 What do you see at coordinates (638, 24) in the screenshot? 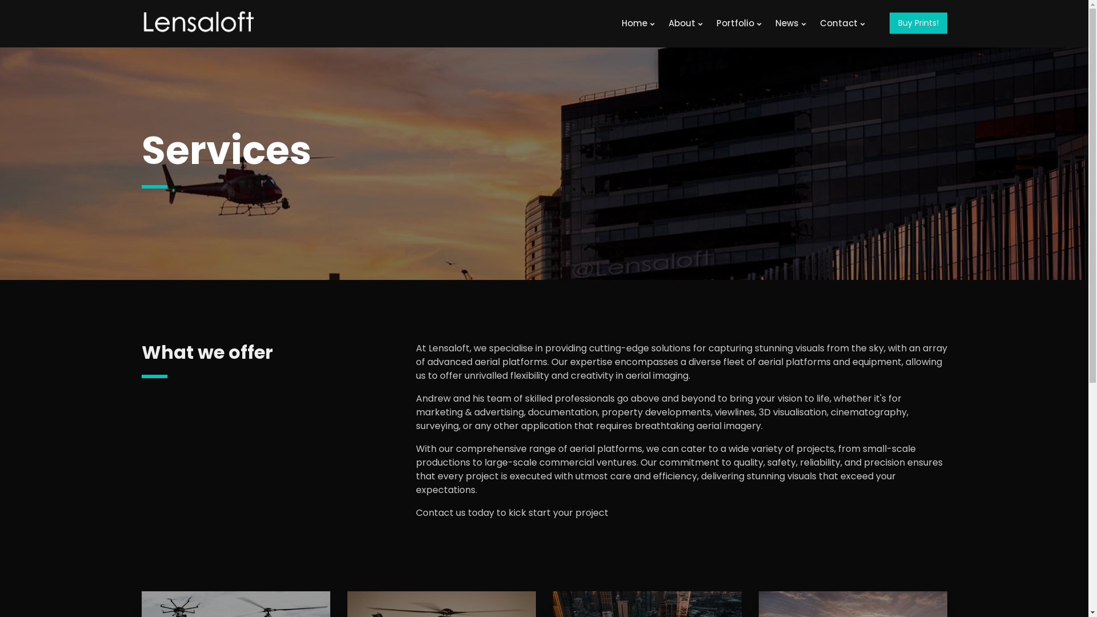
I see `Home` at bounding box center [638, 24].